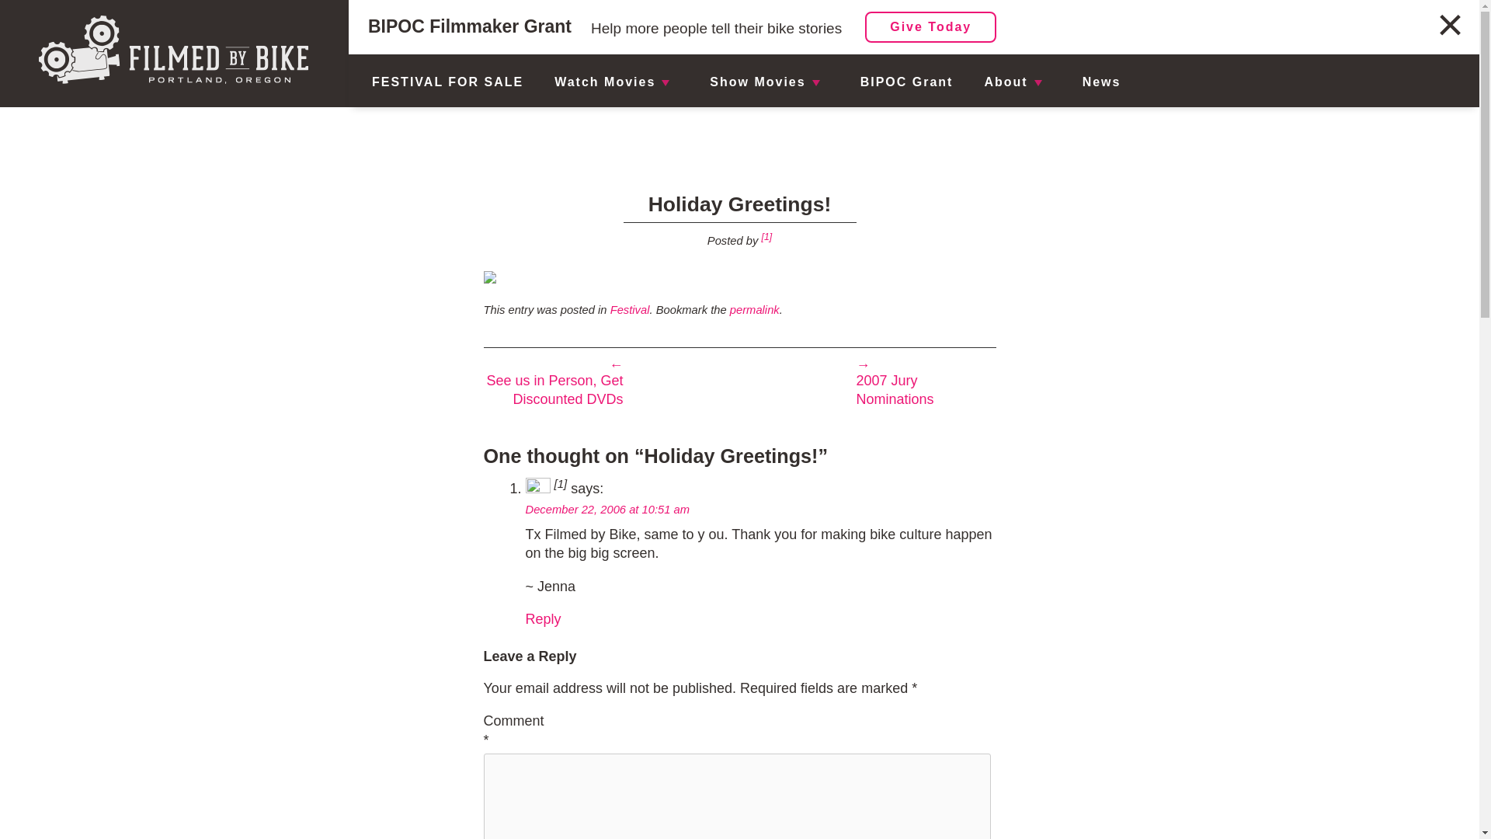 Image resolution: width=1491 pixels, height=839 pixels. What do you see at coordinates (1109, 89) in the screenshot?
I see `Background` at bounding box center [1109, 89].